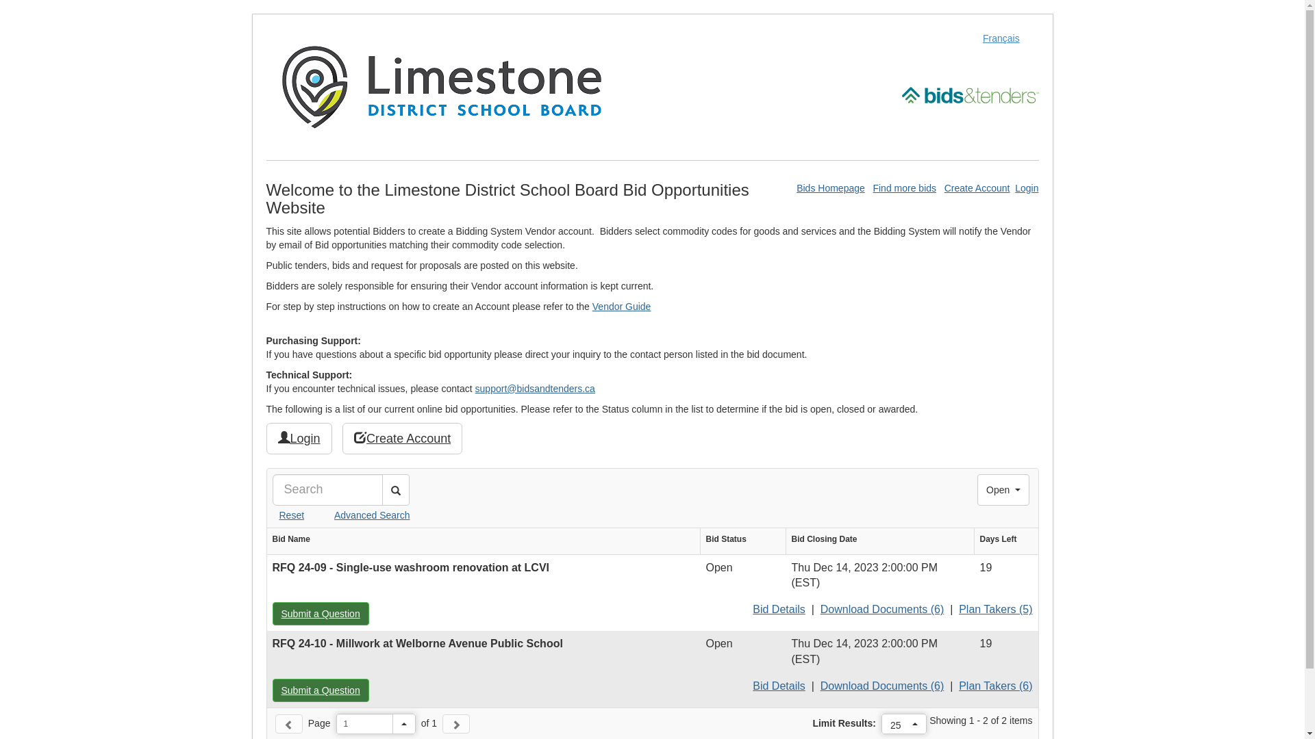 The height and width of the screenshot is (739, 1315). What do you see at coordinates (977, 188) in the screenshot?
I see `Create Account` at bounding box center [977, 188].